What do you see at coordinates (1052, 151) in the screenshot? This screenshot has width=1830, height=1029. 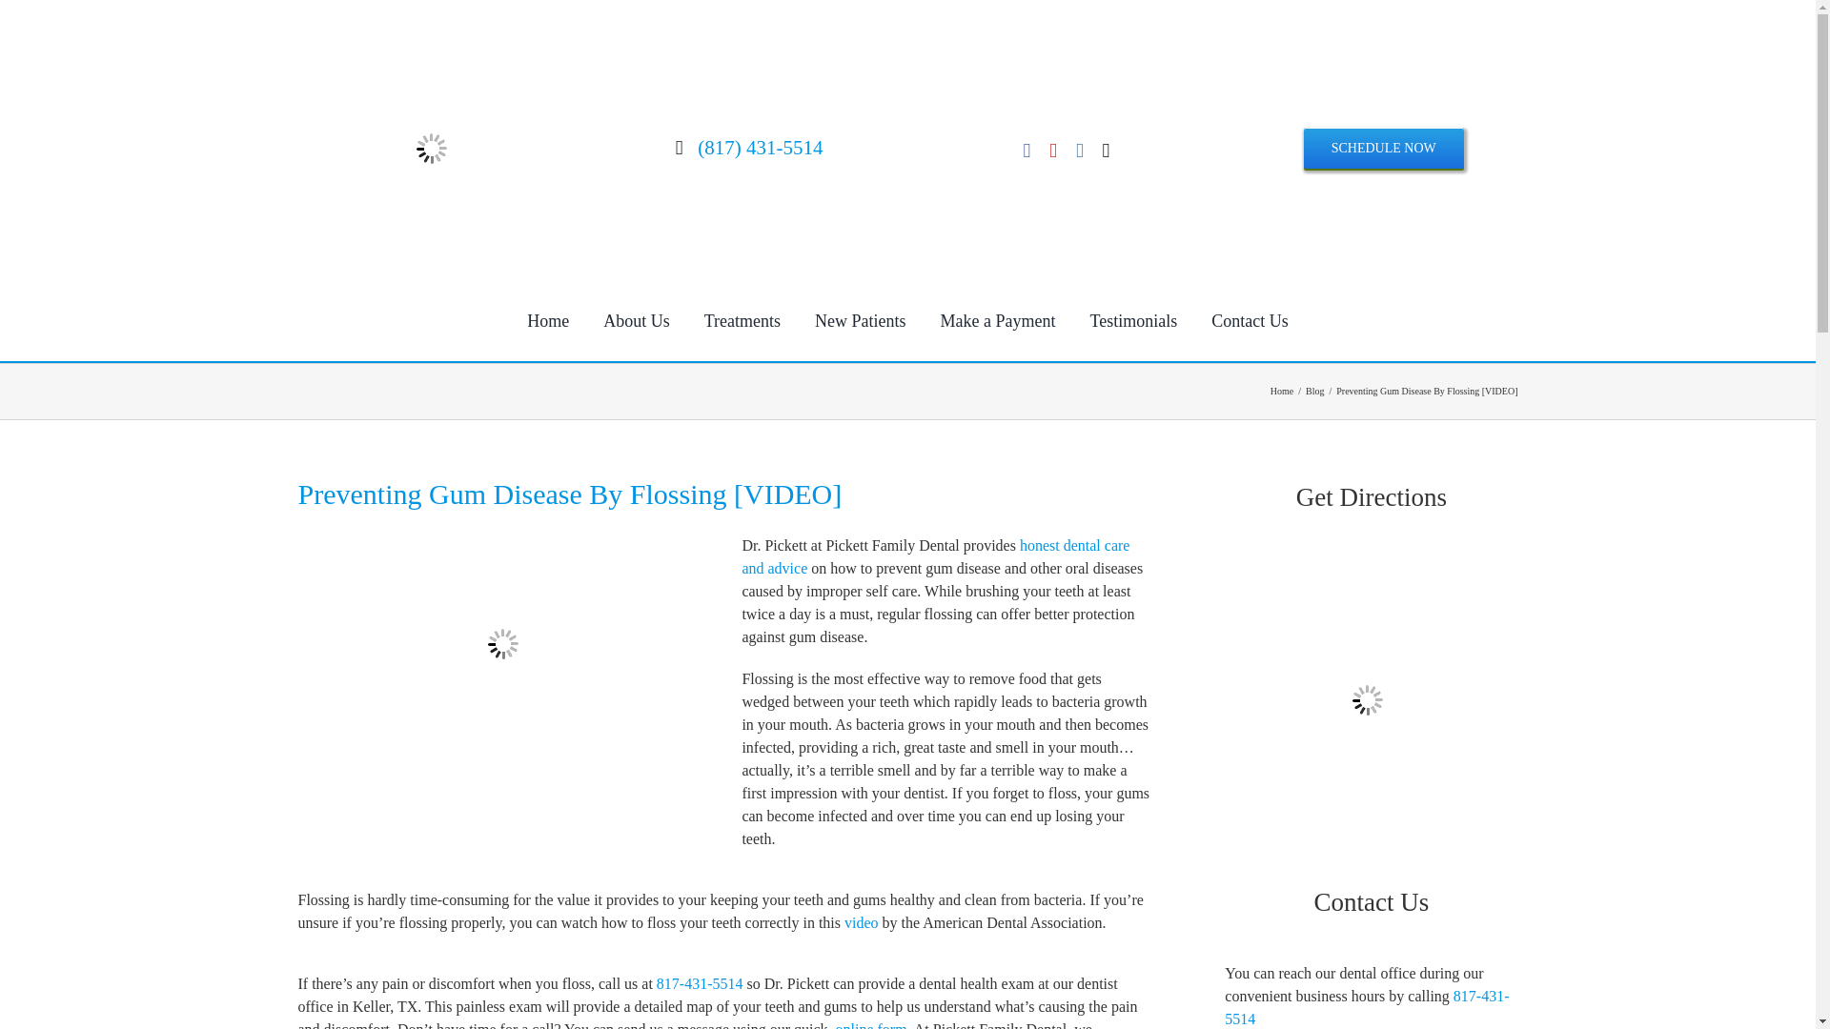 I see `YouTube` at bounding box center [1052, 151].